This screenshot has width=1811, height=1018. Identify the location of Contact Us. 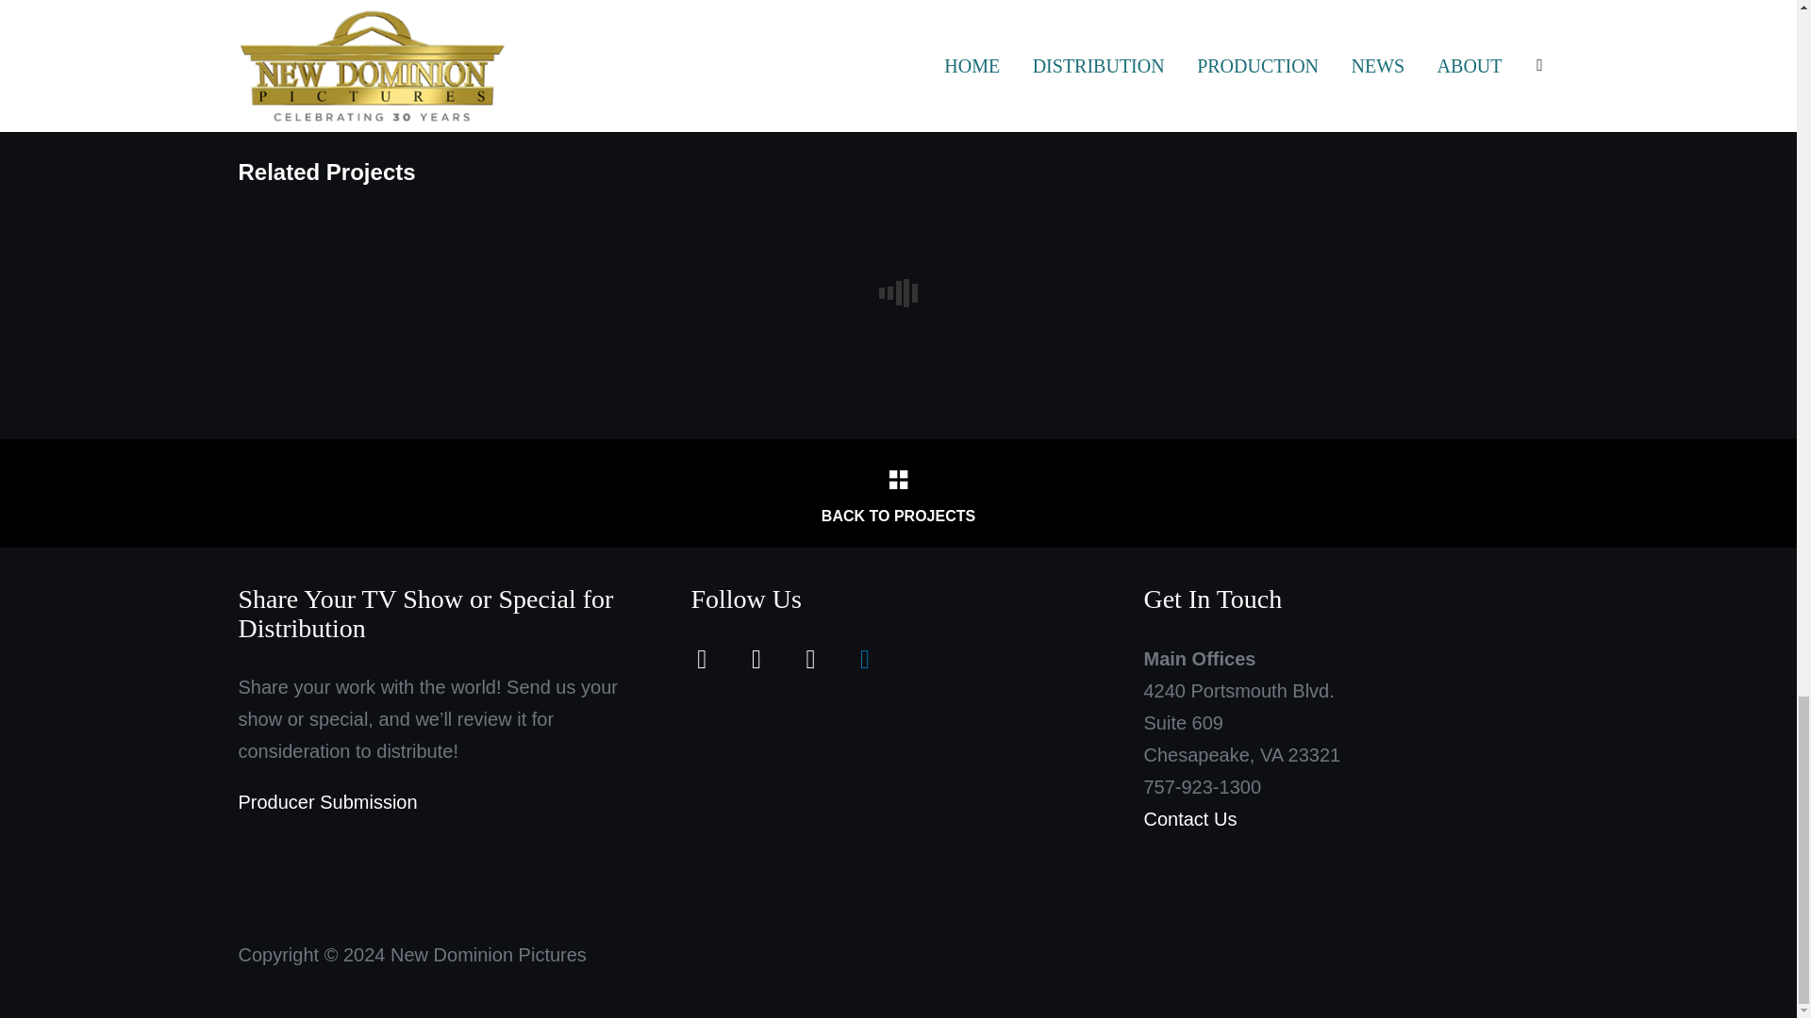
(1189, 818).